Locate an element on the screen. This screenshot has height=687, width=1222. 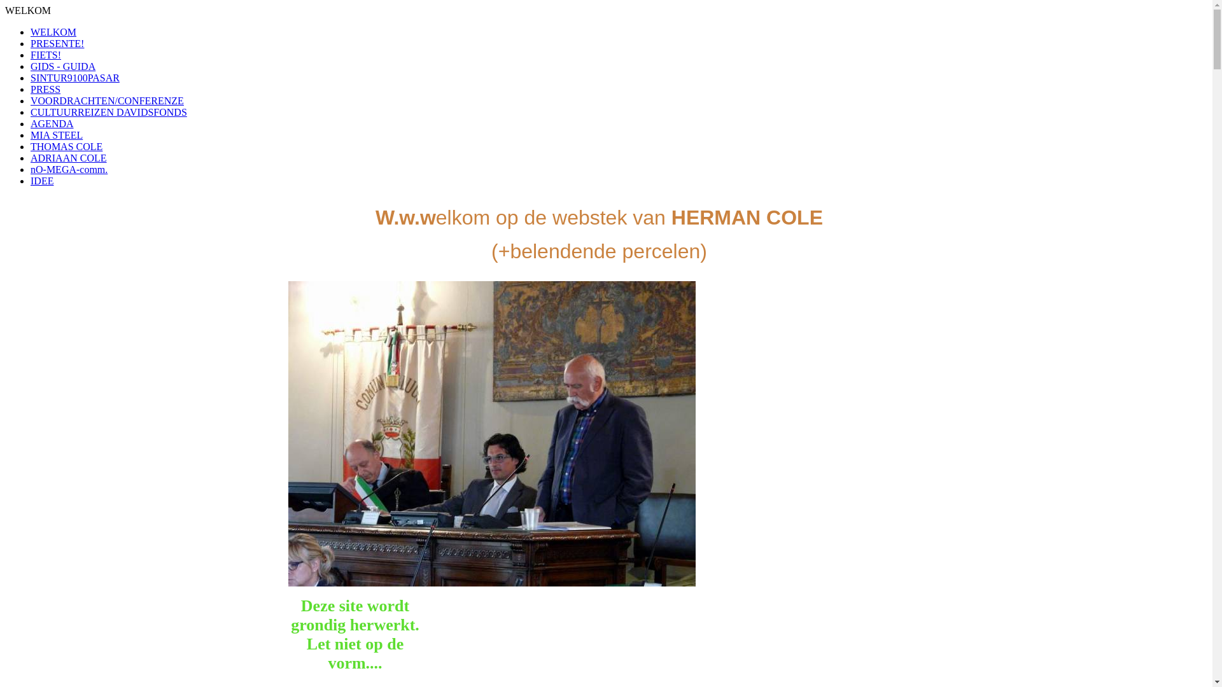
nO-MEGA-comm. is located at coordinates (69, 169).